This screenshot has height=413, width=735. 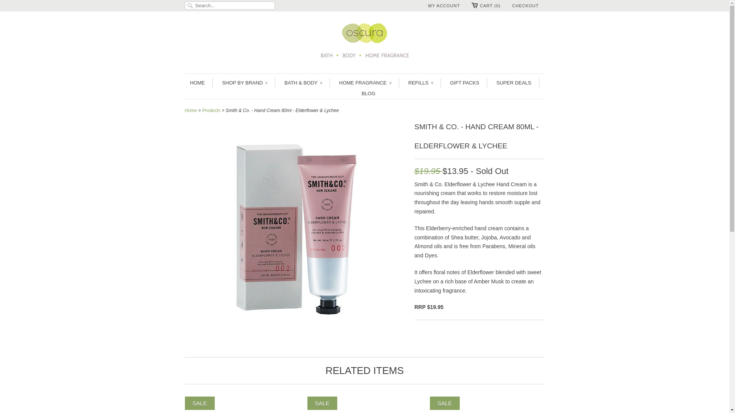 I want to click on Shopping Cart, so click(x=486, y=6).